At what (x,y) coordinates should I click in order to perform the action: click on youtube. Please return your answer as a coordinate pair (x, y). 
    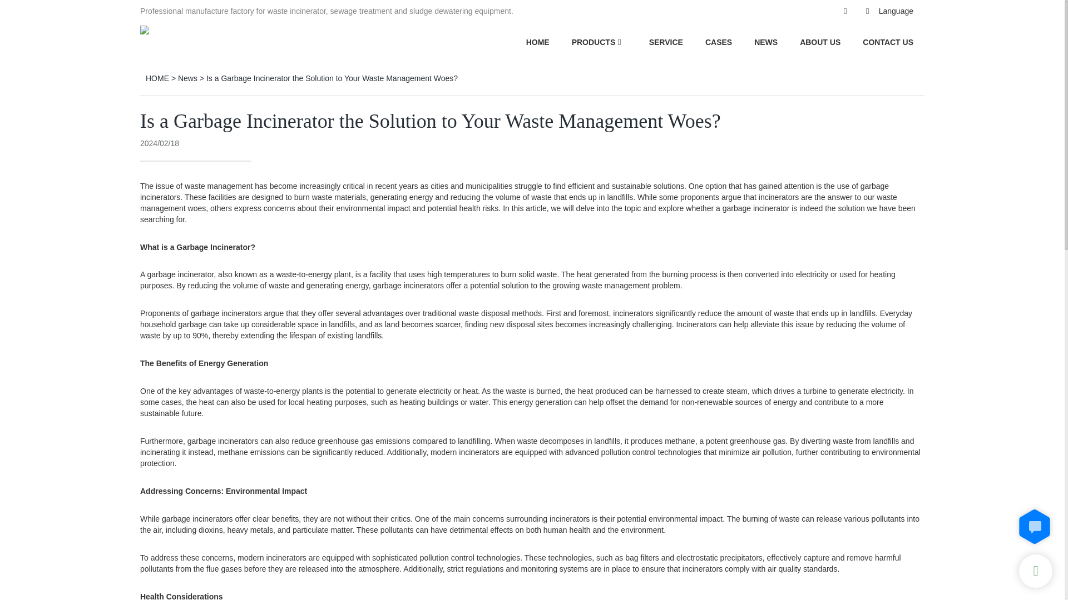
    Looking at the image, I should click on (795, 11).